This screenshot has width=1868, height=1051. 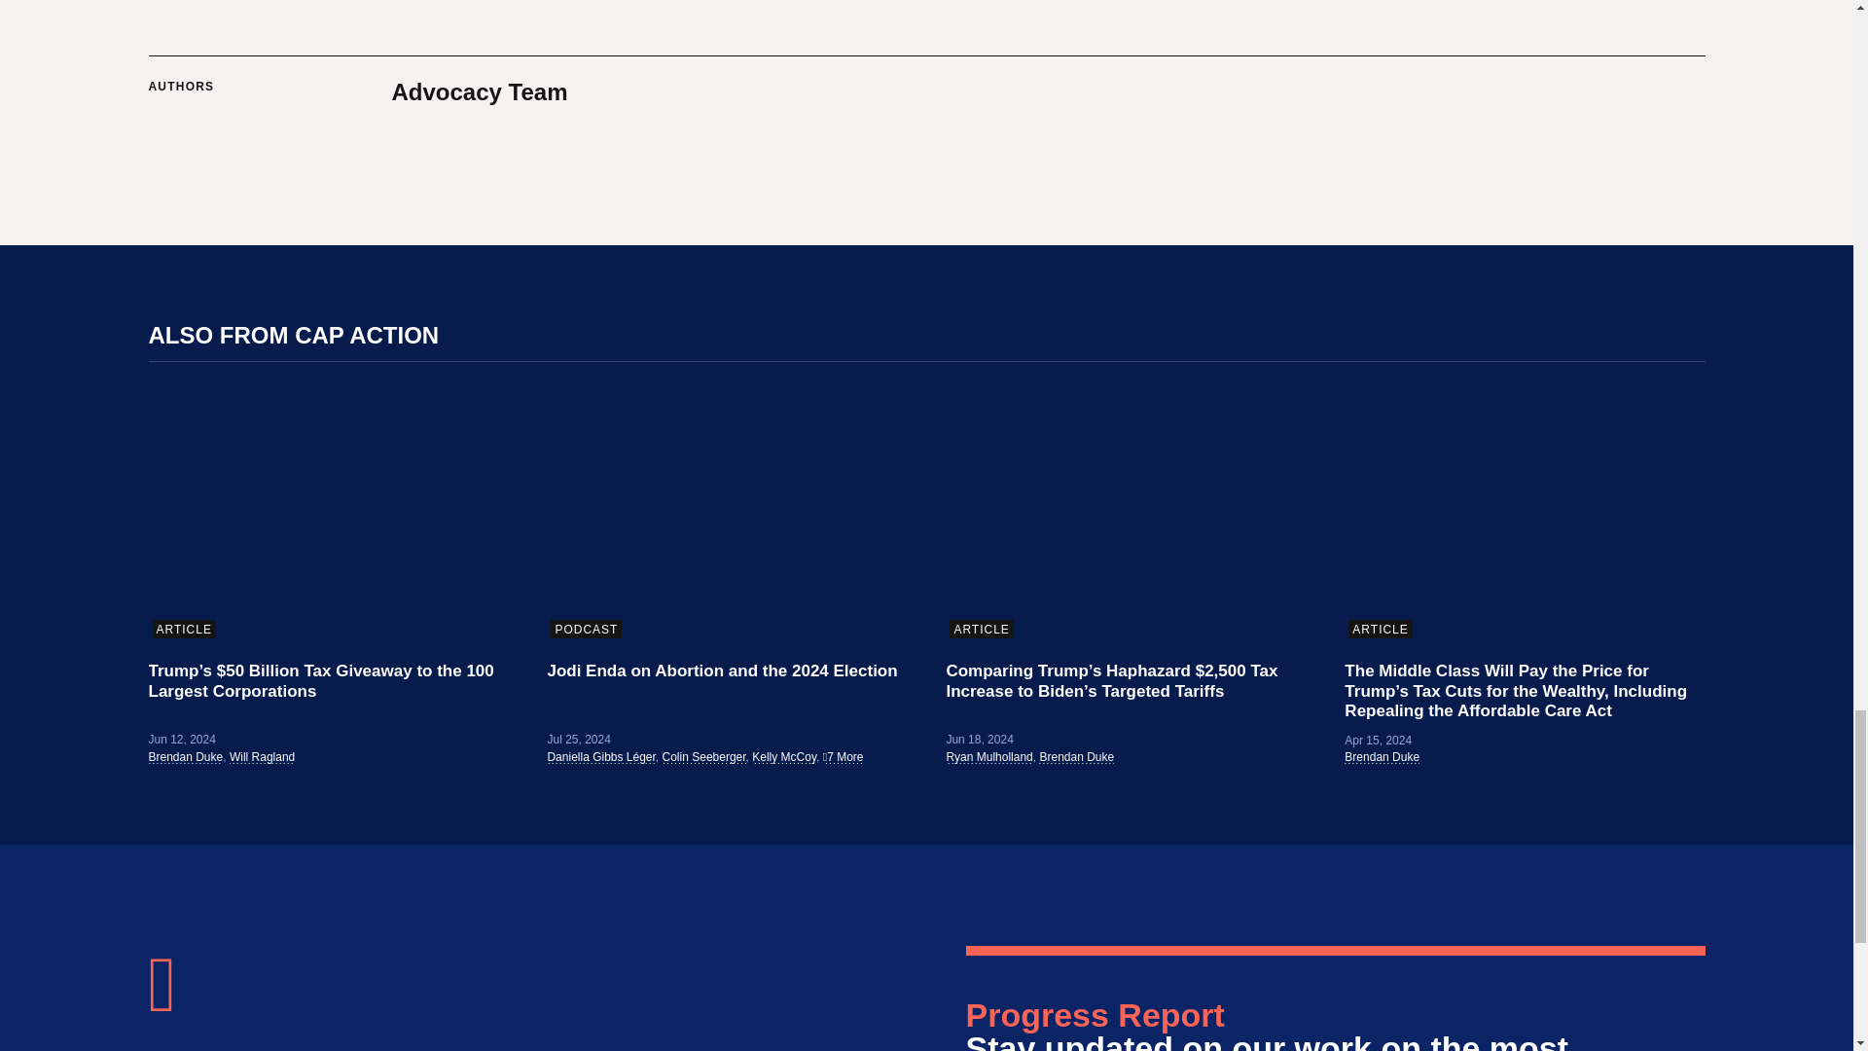 What do you see at coordinates (185, 757) in the screenshot?
I see `Brendan Duke` at bounding box center [185, 757].